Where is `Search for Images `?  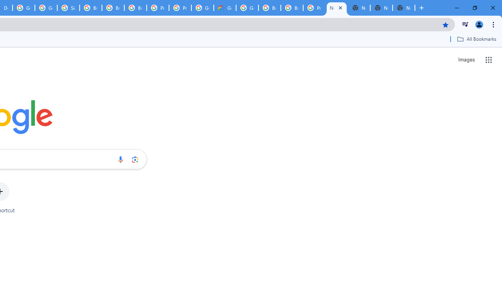
Search for Images  is located at coordinates (466, 60).